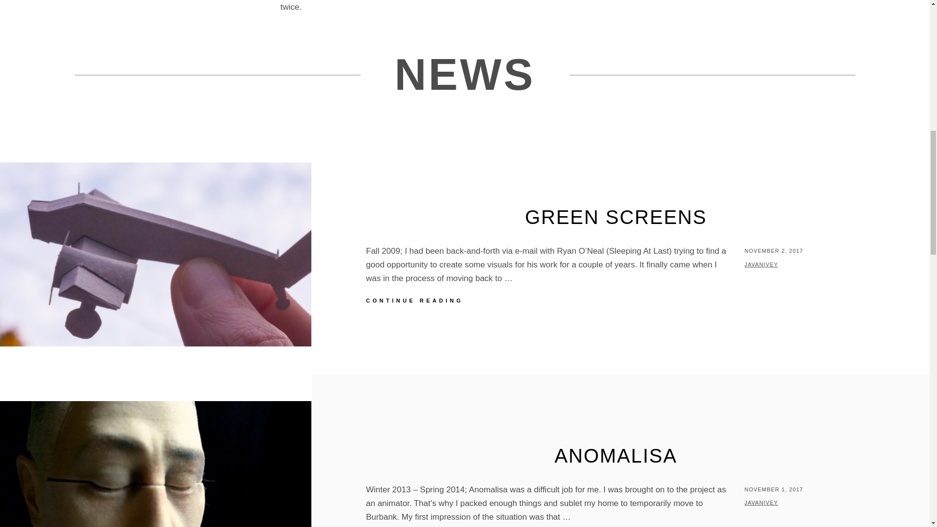 Image resolution: width=937 pixels, height=527 pixels. I want to click on JAVANIVEY, so click(761, 502).